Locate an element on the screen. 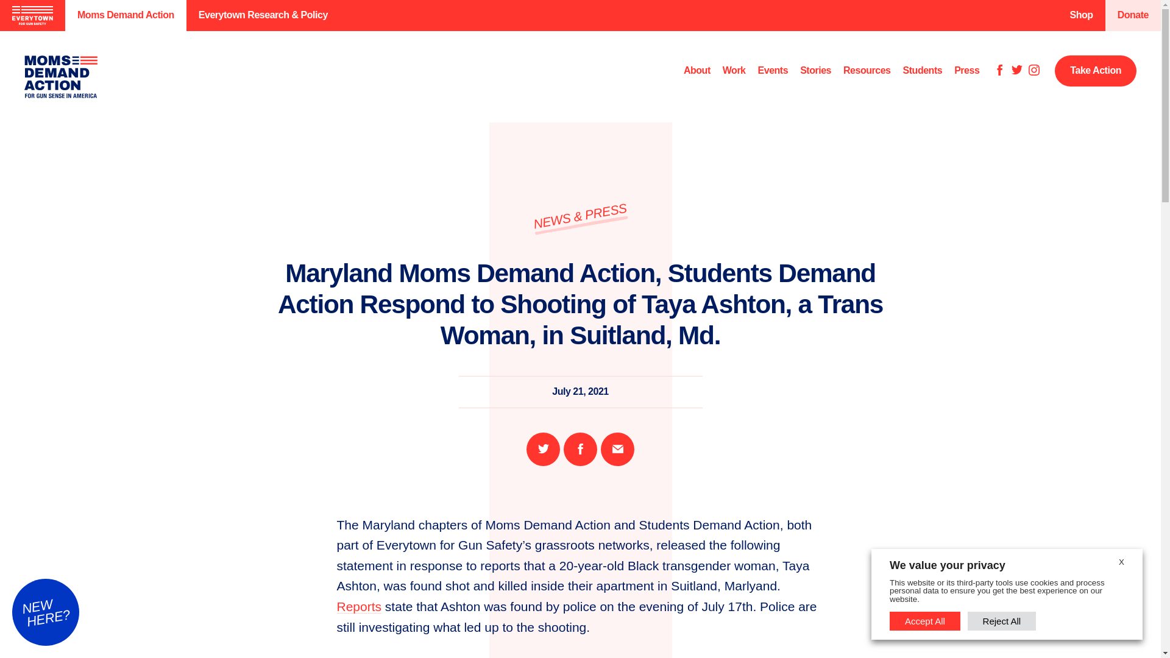 This screenshot has width=1170, height=658. Follow us on Twitter is located at coordinates (1017, 71).